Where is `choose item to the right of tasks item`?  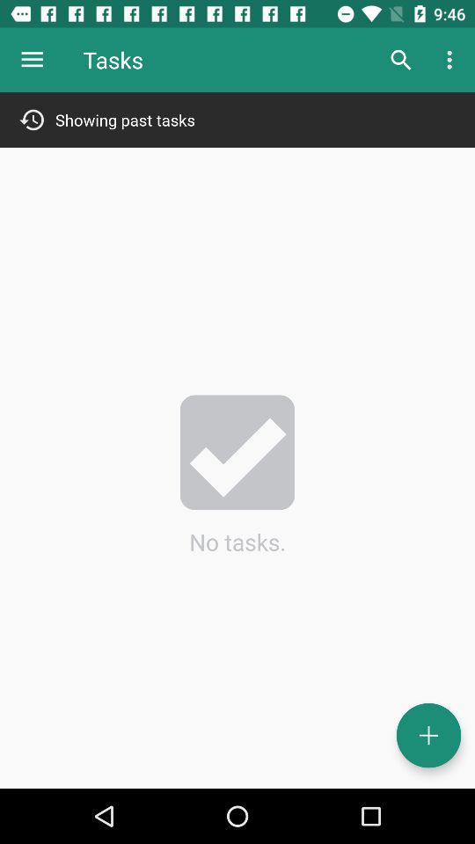 choose item to the right of tasks item is located at coordinates (401, 60).